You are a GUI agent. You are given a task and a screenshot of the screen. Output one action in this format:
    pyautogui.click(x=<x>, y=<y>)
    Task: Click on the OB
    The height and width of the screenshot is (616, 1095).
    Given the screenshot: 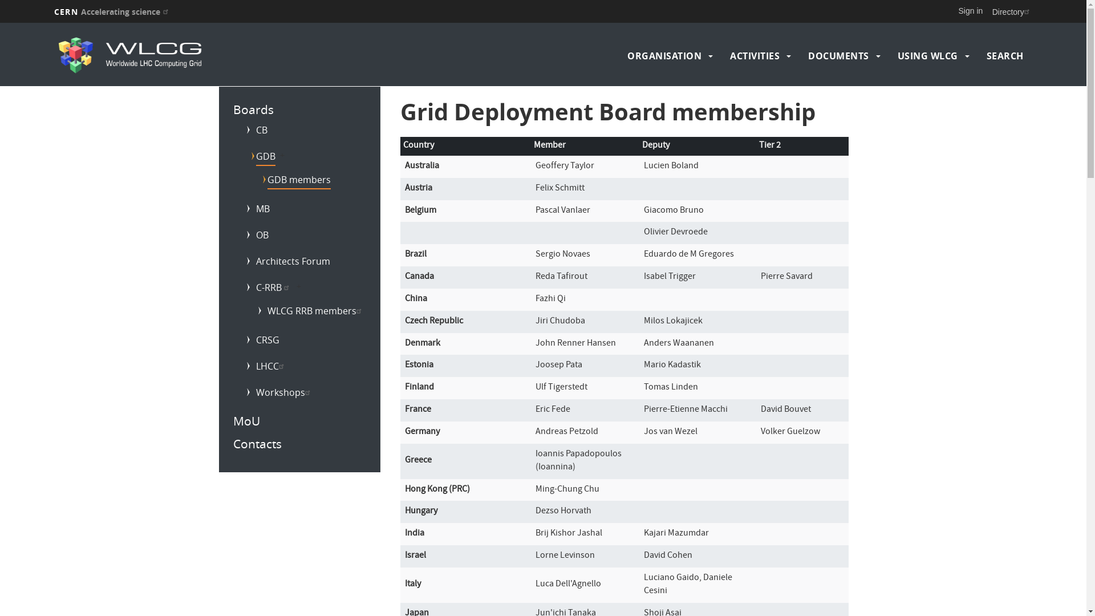 What is the action you would take?
    pyautogui.click(x=256, y=236)
    